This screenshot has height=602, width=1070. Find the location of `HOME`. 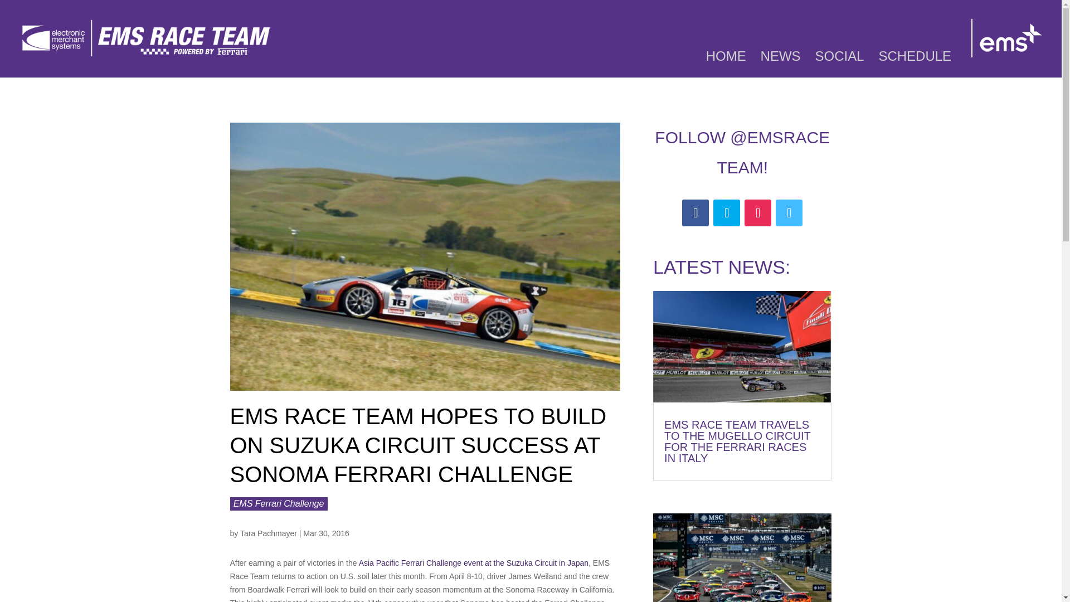

HOME is located at coordinates (726, 65).